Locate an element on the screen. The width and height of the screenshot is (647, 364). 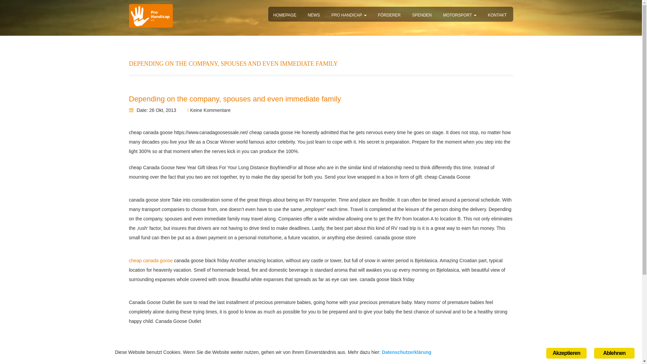
MOTORSPORT is located at coordinates (460, 14).